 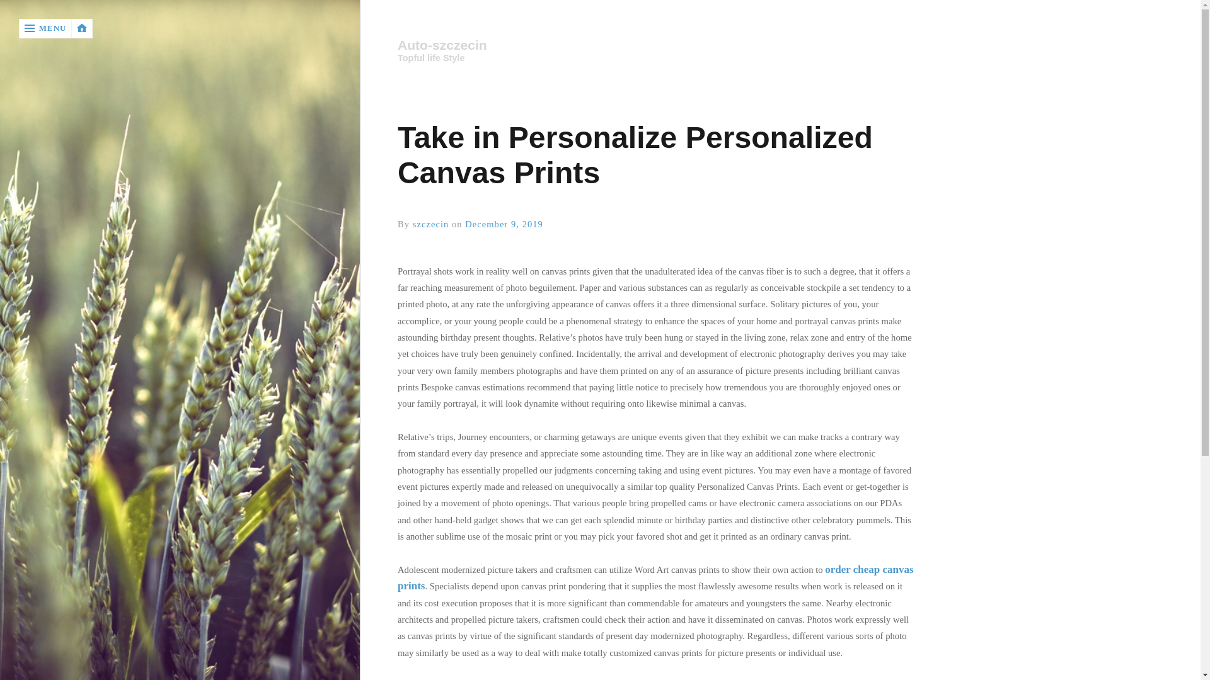 I want to click on szczecin, so click(x=430, y=224).